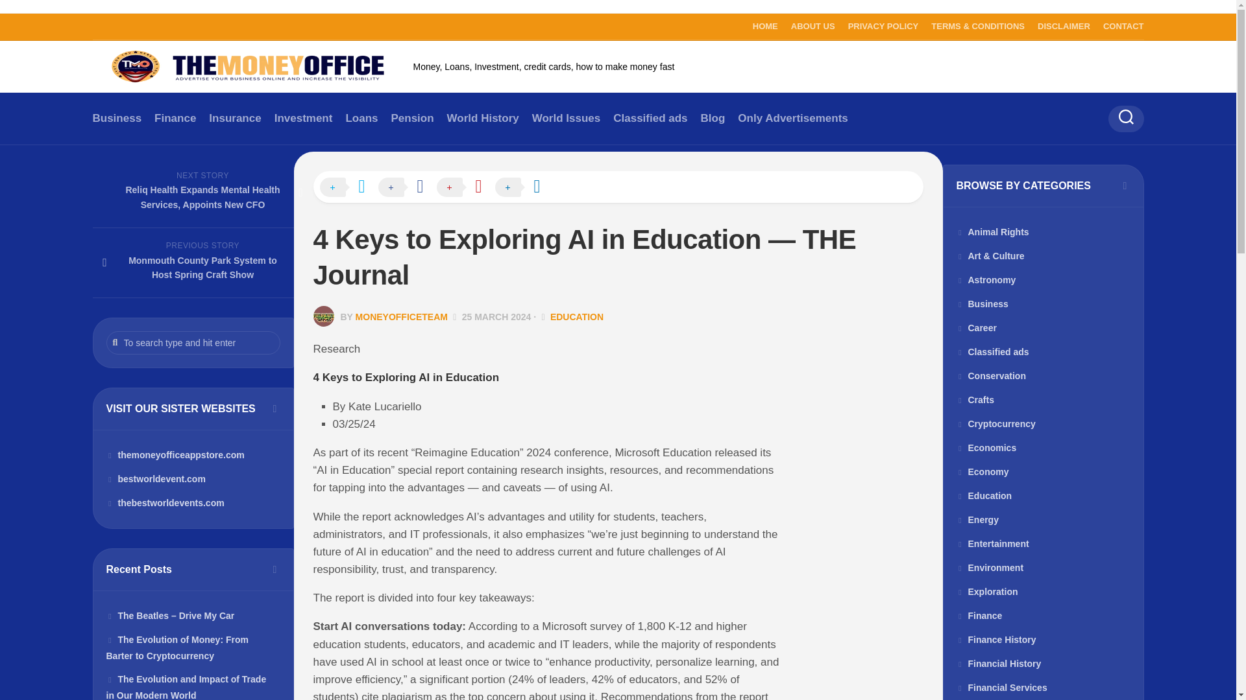 Image resolution: width=1246 pixels, height=700 pixels. I want to click on Only Advertisements, so click(792, 118).